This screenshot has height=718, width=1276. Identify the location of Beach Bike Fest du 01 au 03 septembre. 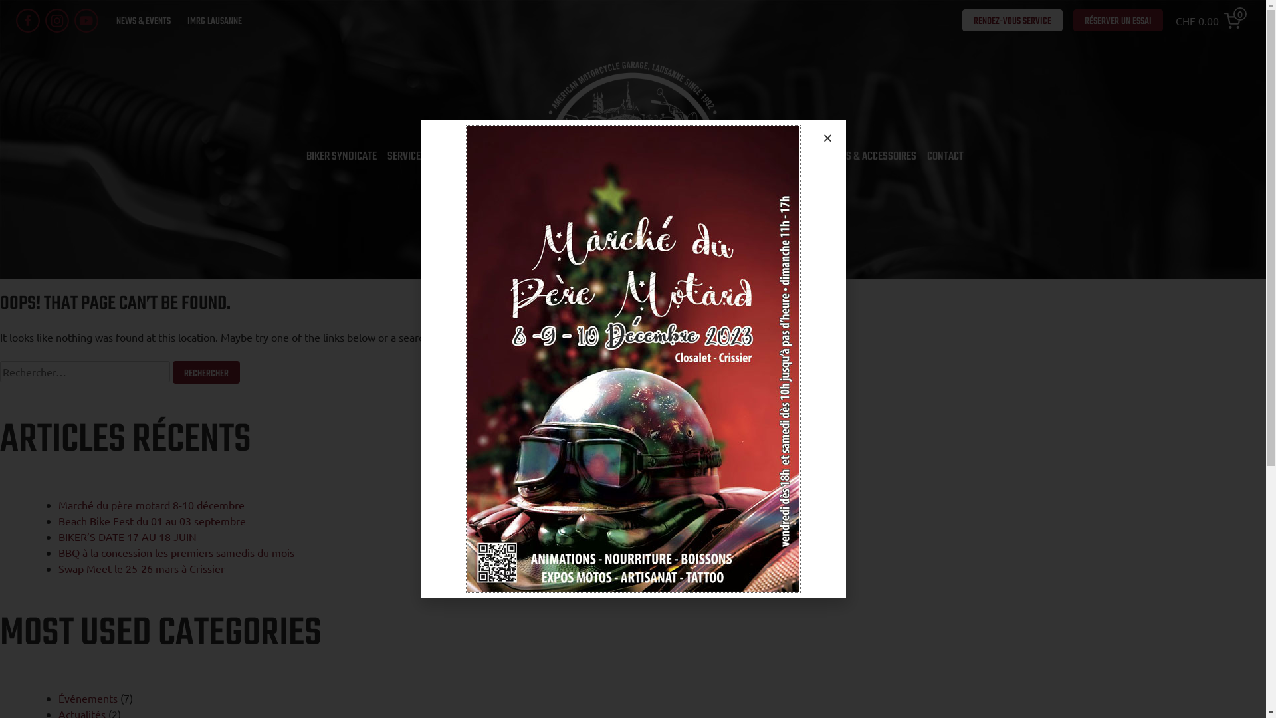
(152, 521).